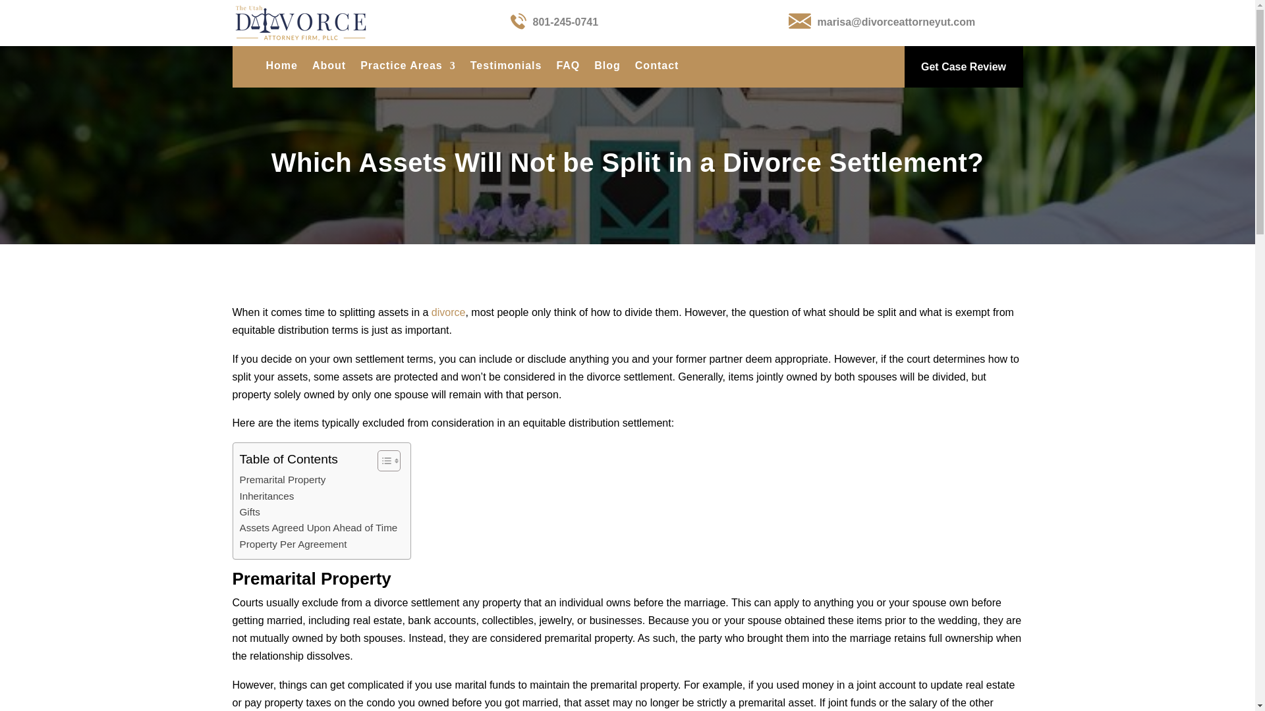 The height and width of the screenshot is (711, 1265). What do you see at coordinates (408, 68) in the screenshot?
I see `Practice Areas` at bounding box center [408, 68].